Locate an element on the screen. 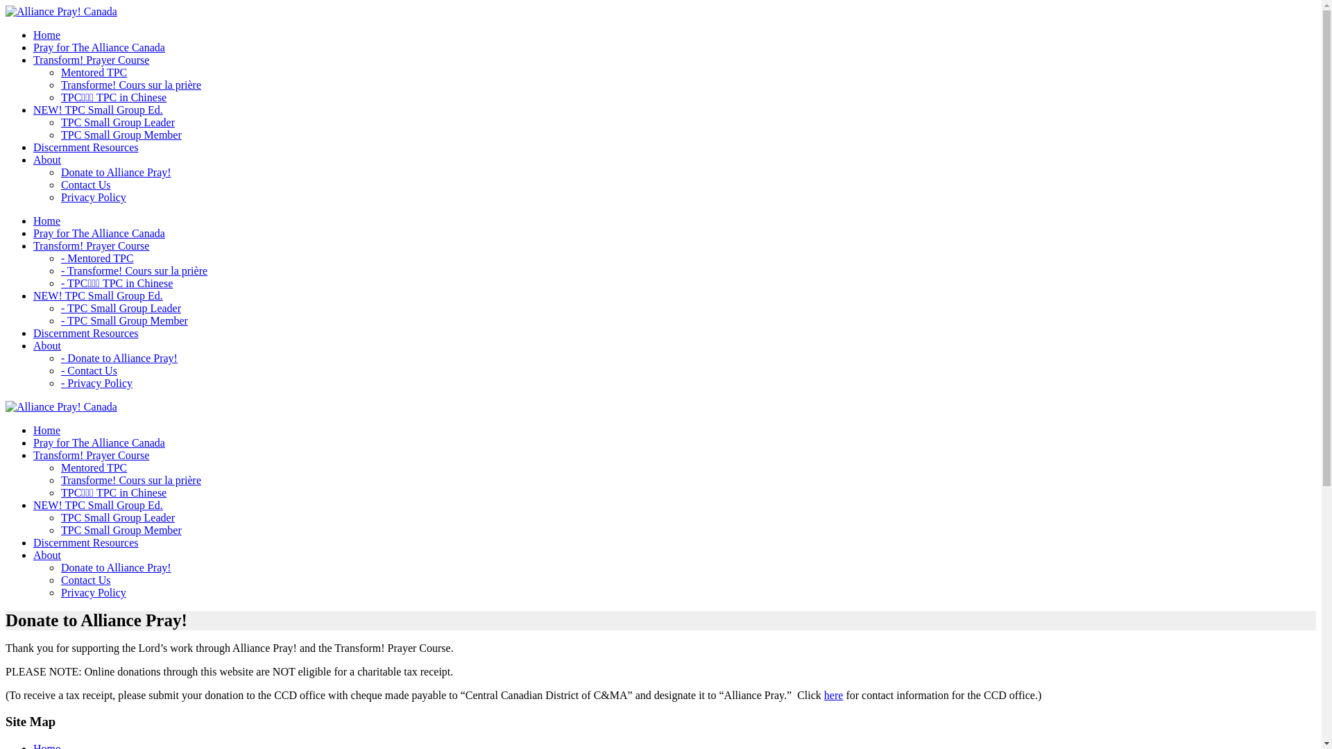 This screenshot has height=749, width=1332. Discernment Resources is located at coordinates (86, 542).